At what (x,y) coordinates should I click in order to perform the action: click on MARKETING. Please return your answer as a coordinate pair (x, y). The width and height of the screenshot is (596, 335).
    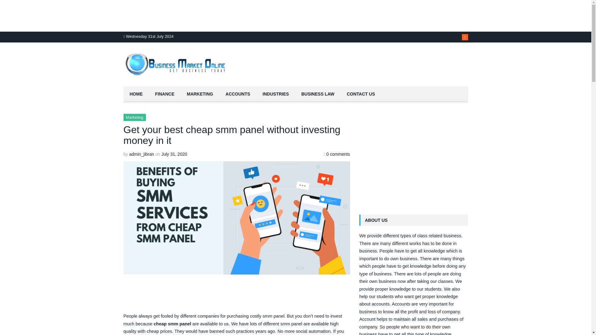
    Looking at the image, I should click on (200, 94).